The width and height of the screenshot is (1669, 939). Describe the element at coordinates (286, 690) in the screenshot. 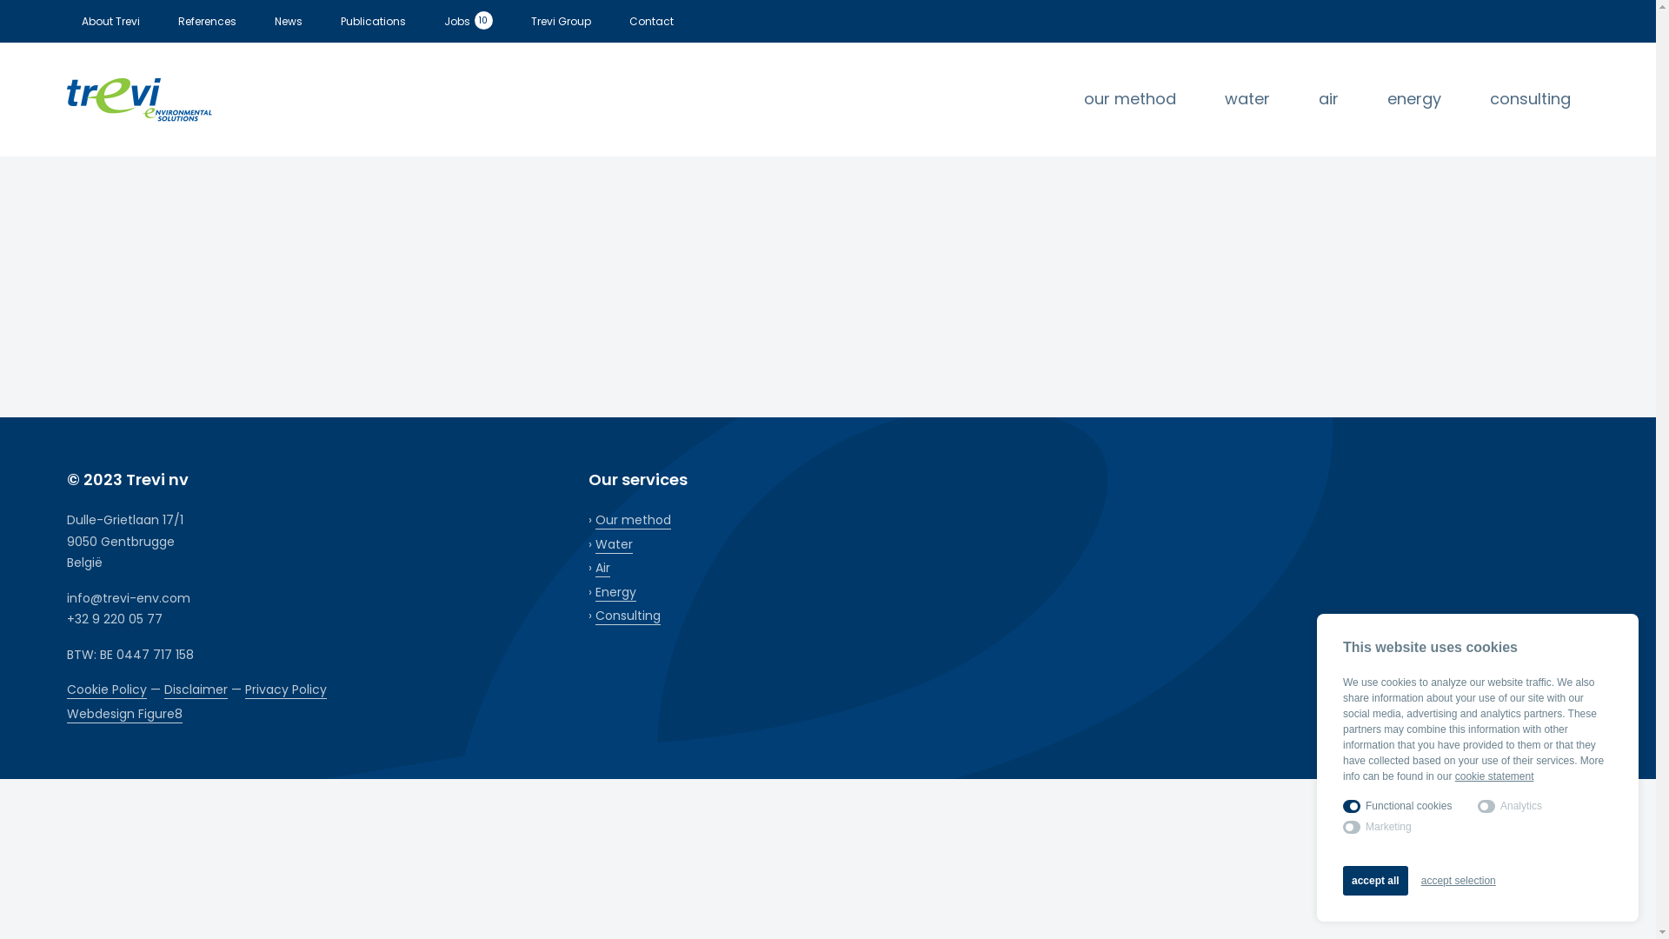

I see `Privacy Policy` at that location.